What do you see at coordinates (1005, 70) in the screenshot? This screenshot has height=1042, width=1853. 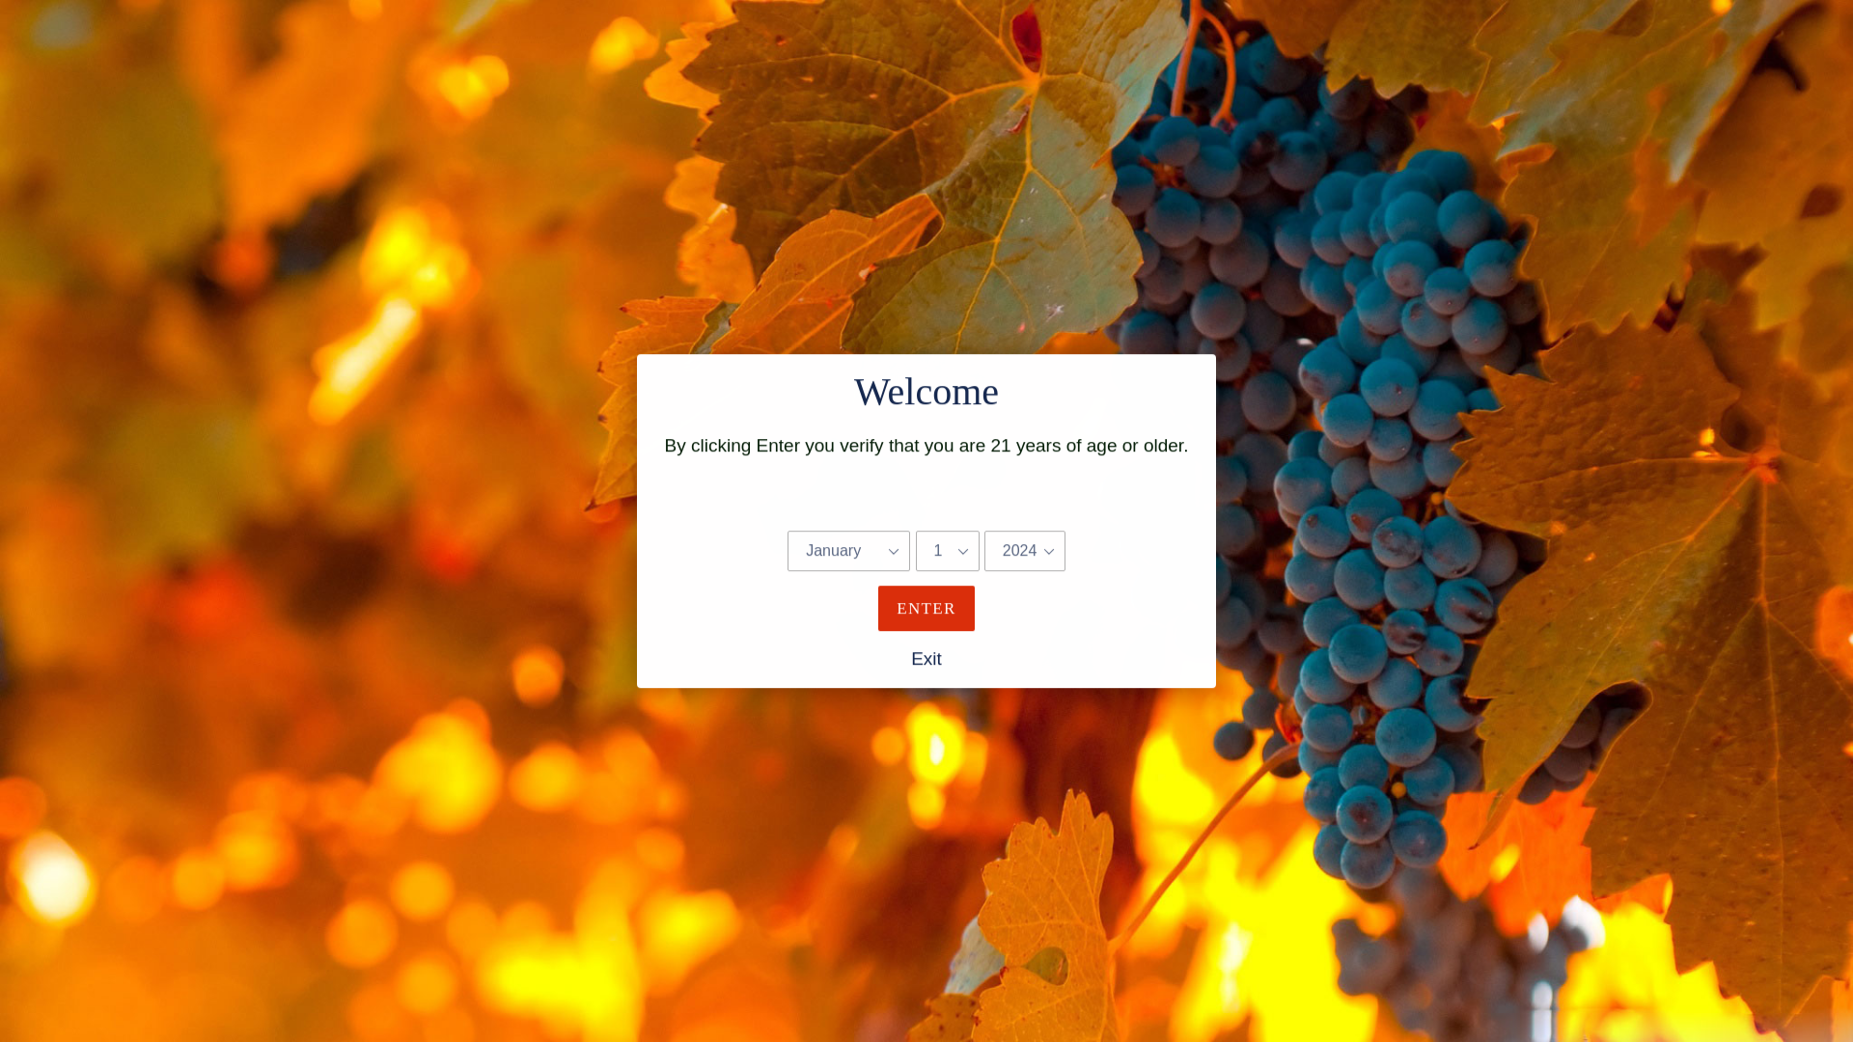 I see `Catalog` at bounding box center [1005, 70].